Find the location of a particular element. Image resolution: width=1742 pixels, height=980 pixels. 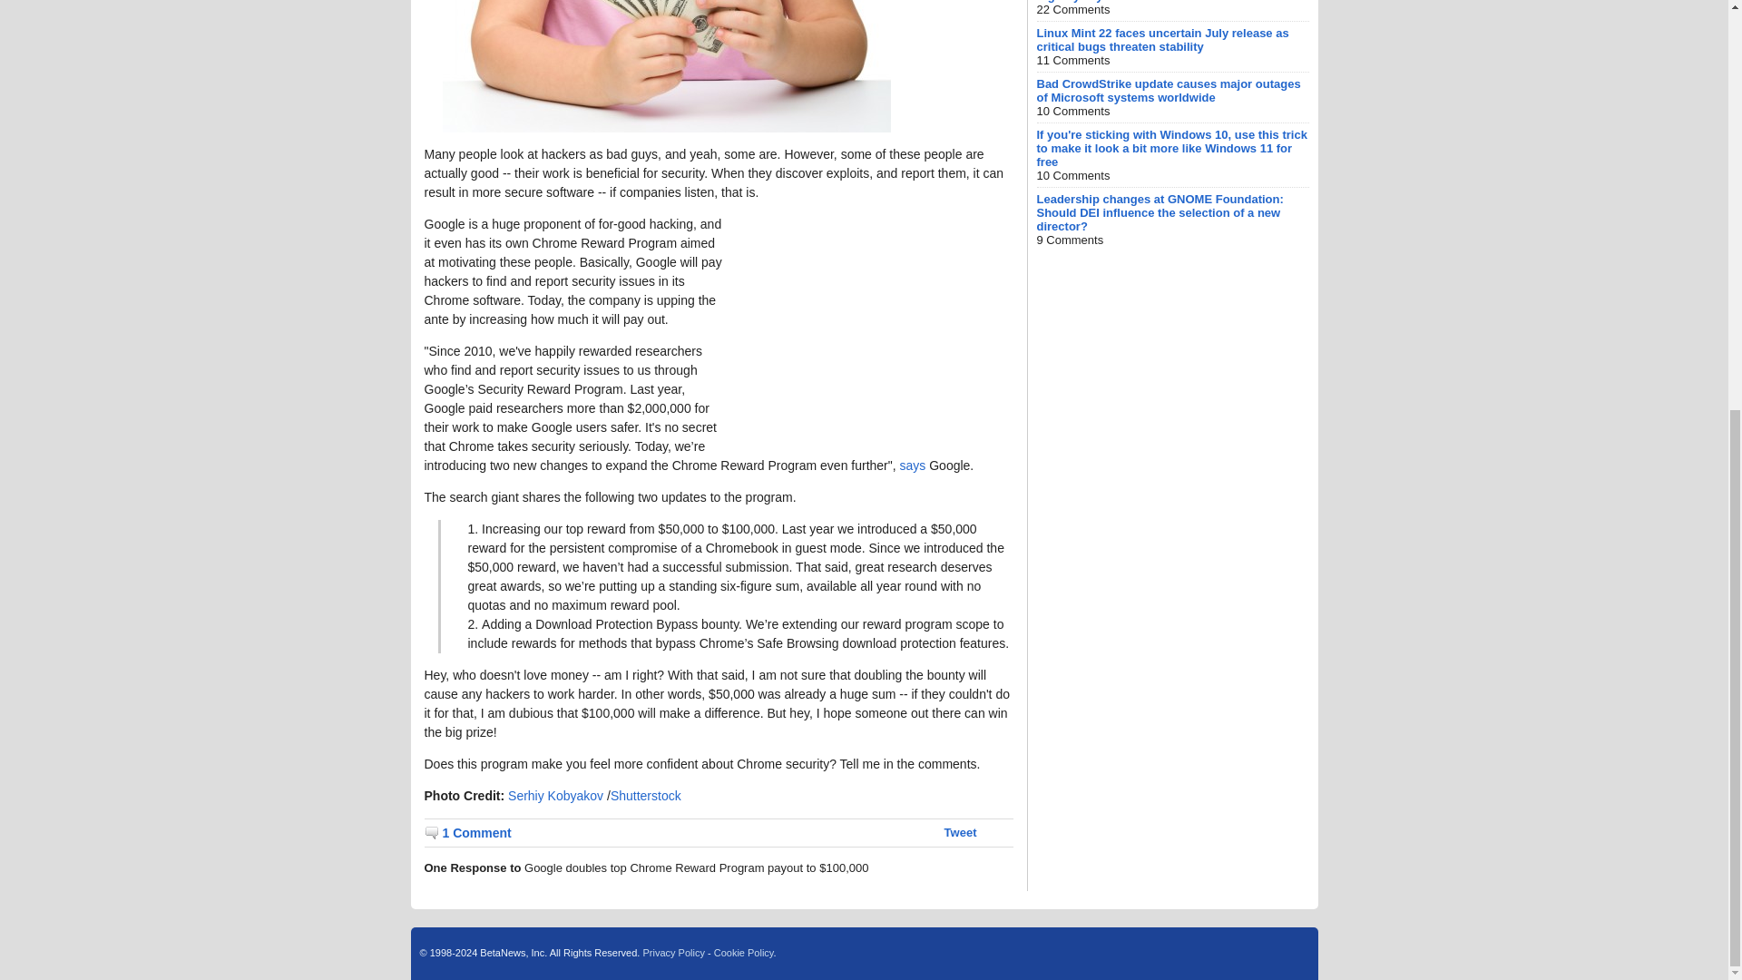

1 Comment is located at coordinates (468, 833).